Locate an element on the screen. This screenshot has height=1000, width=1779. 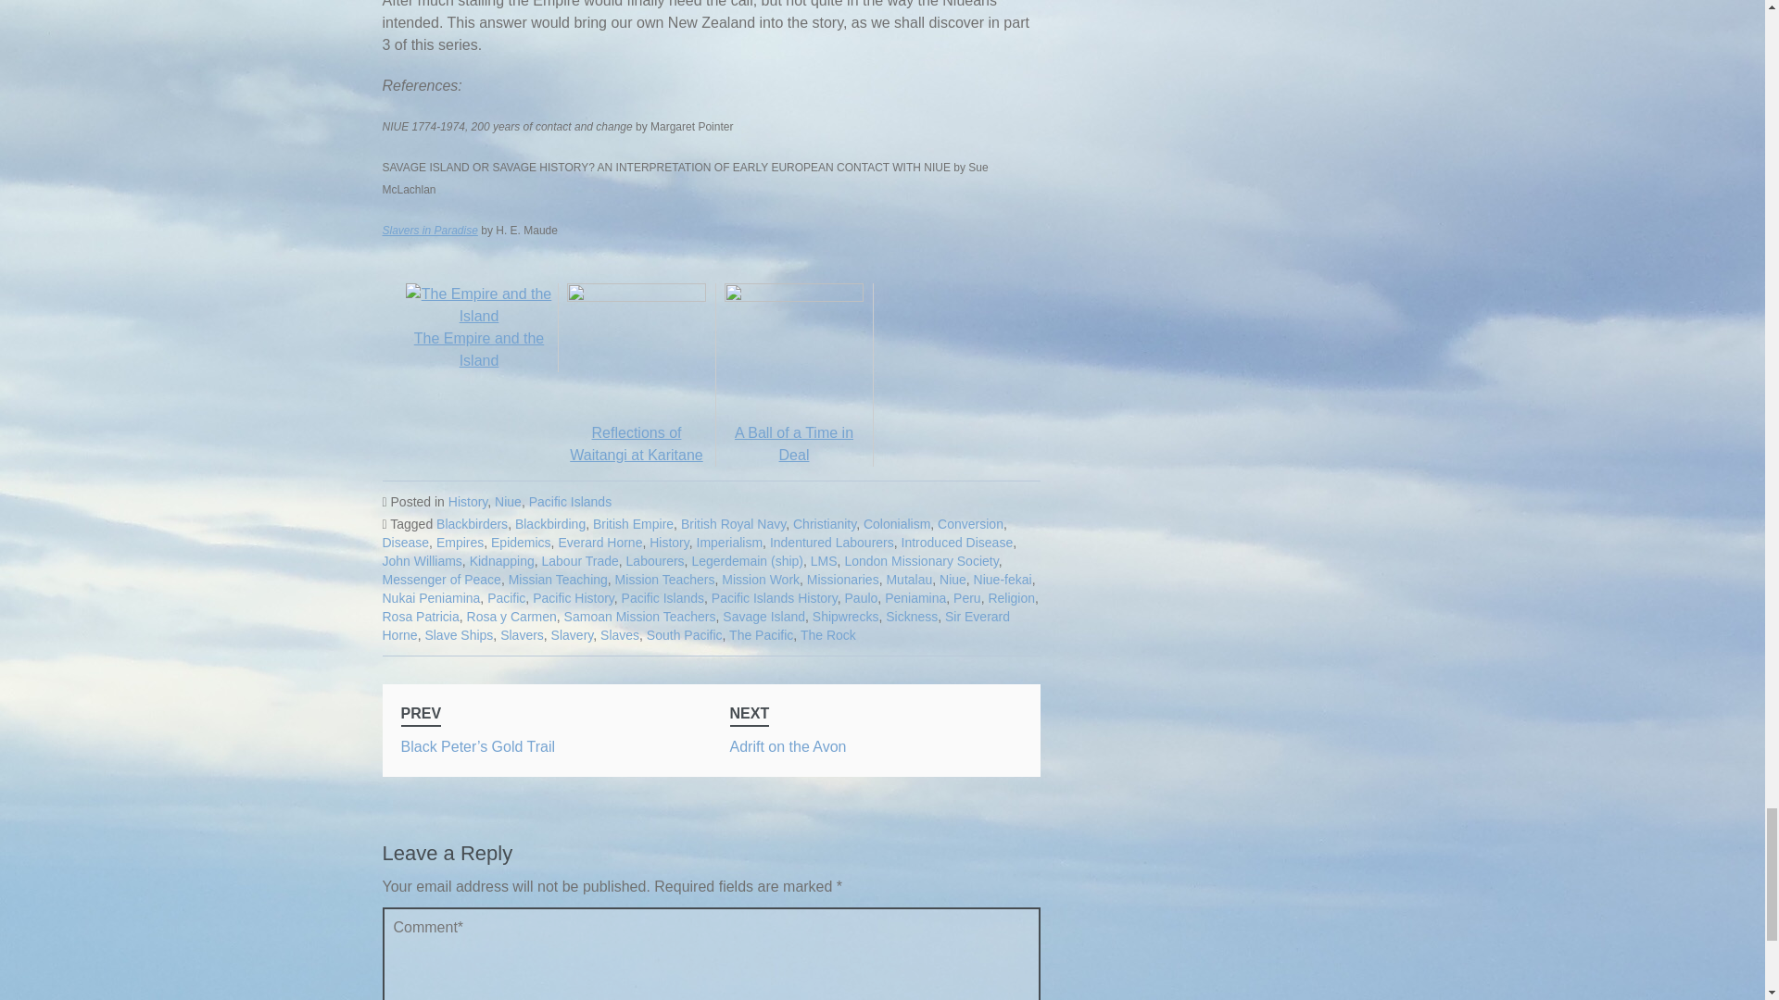
The Empire and the Island is located at coordinates (479, 338).